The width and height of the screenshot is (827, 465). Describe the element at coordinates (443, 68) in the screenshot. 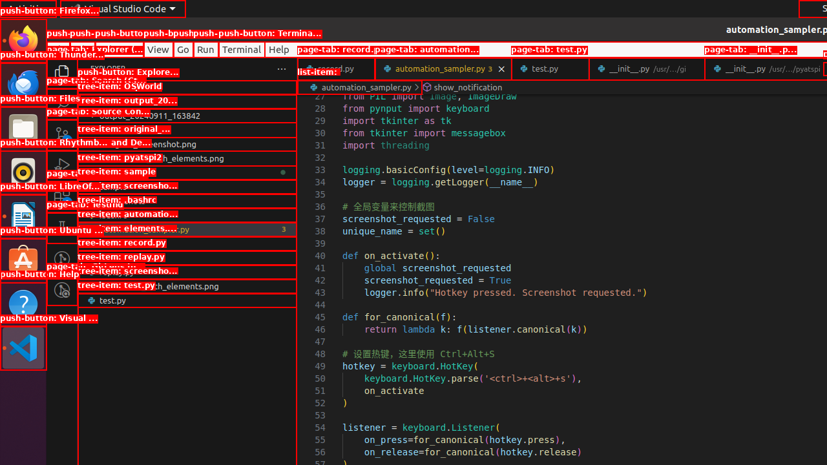

I see `automation_sampler.py` at that location.